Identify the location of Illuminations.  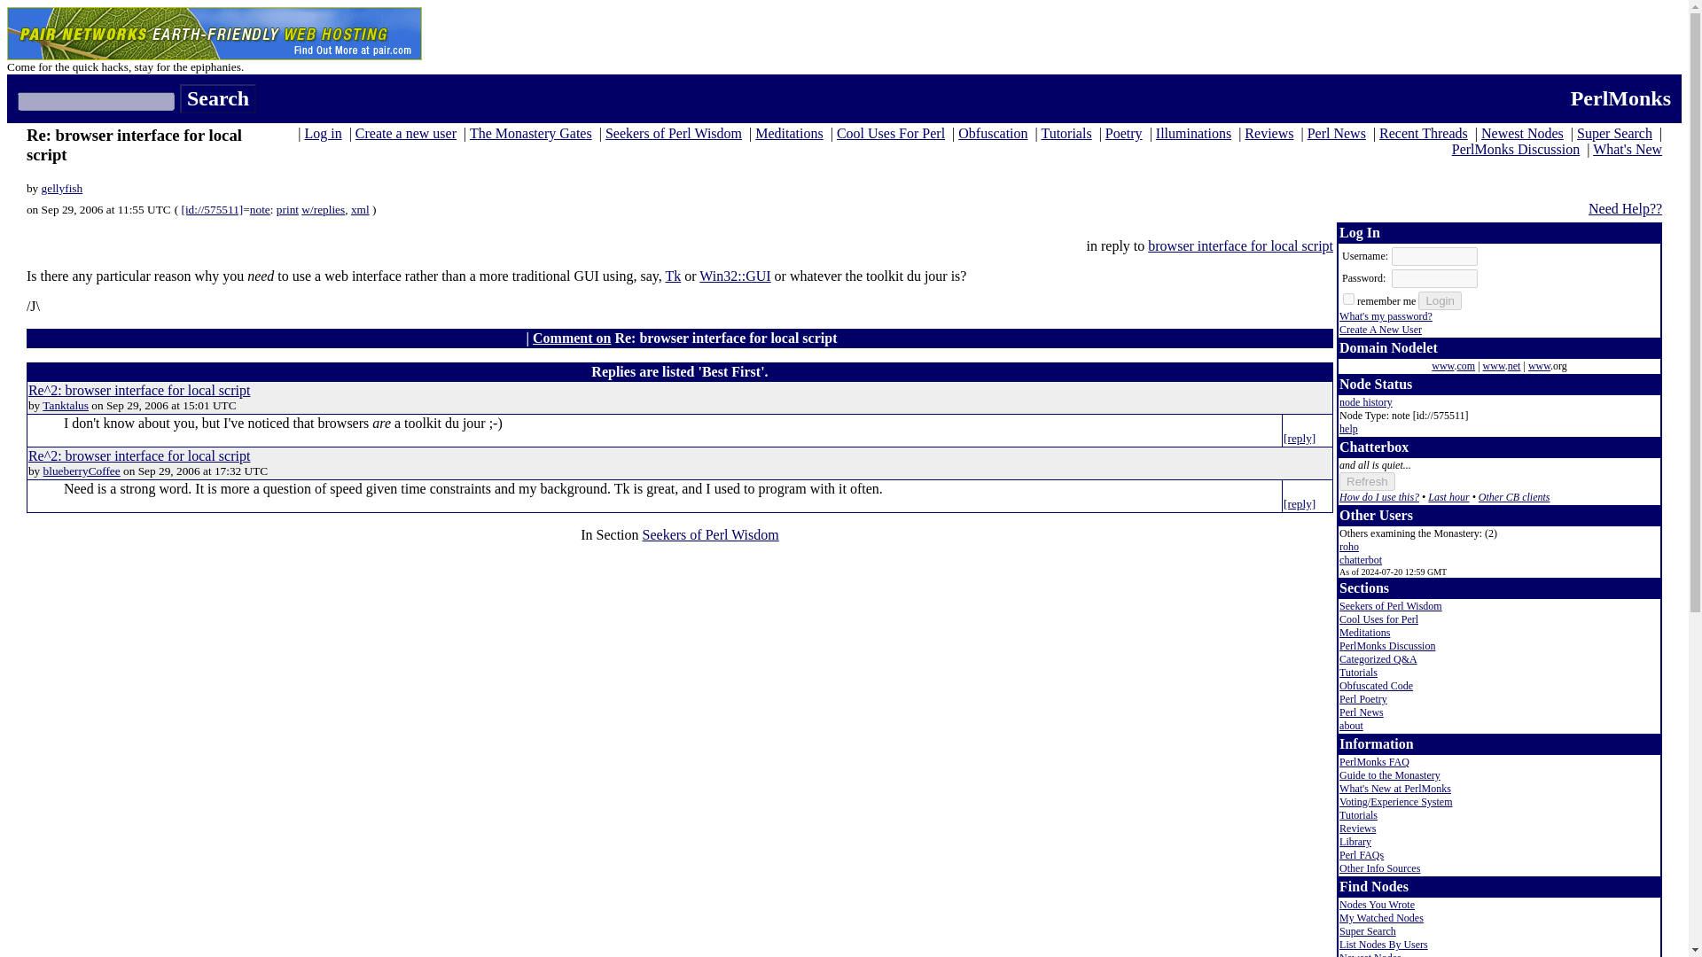
(1193, 133).